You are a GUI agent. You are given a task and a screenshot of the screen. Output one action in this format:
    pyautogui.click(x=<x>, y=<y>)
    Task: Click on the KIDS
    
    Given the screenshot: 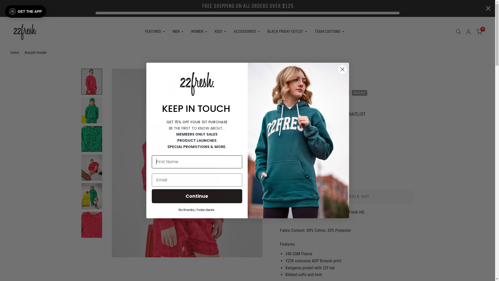 What is the action you would take?
    pyautogui.click(x=220, y=32)
    